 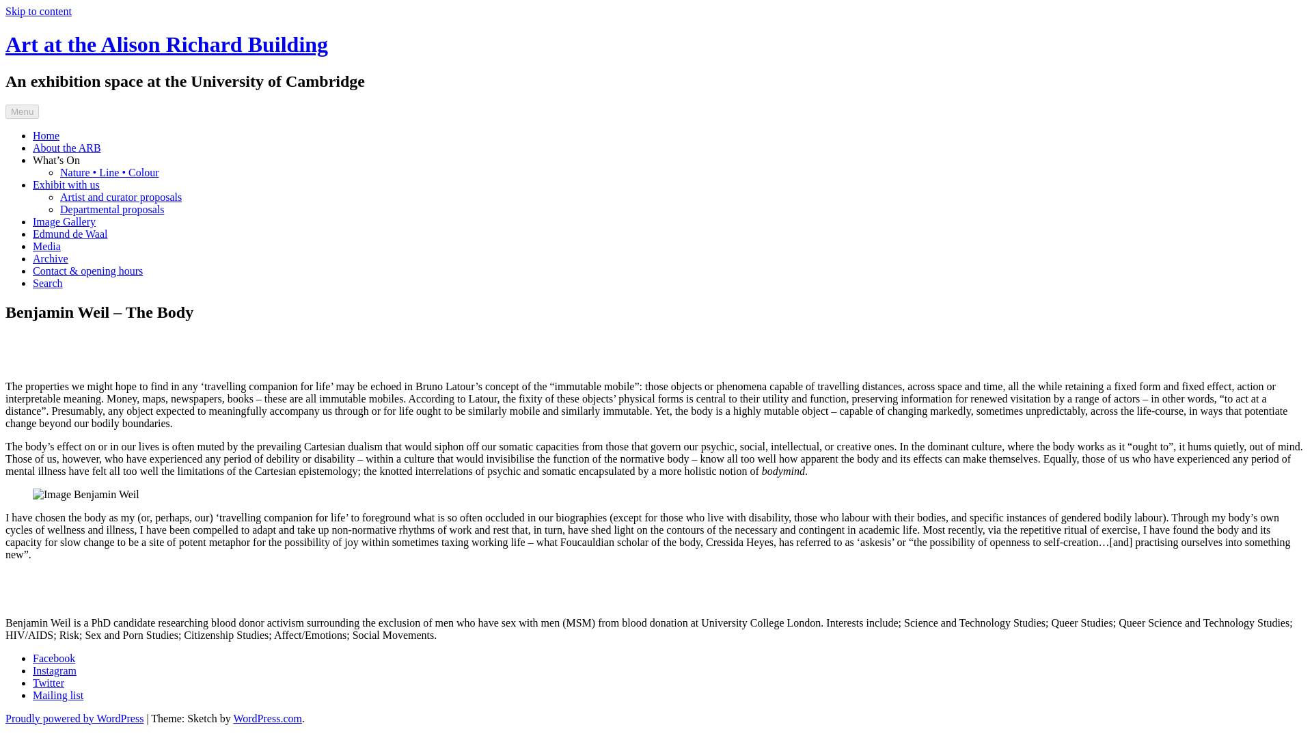 What do you see at coordinates (112, 209) in the screenshot?
I see `Departmental proposals` at bounding box center [112, 209].